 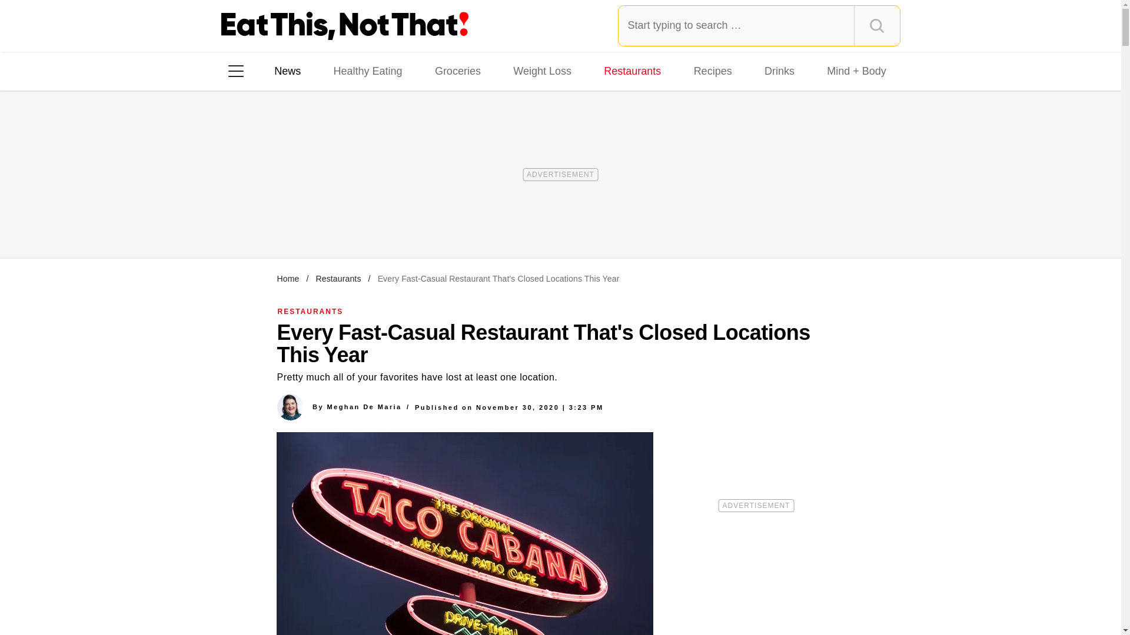 What do you see at coordinates (344, 223) in the screenshot?
I see `Pinterest` at bounding box center [344, 223].